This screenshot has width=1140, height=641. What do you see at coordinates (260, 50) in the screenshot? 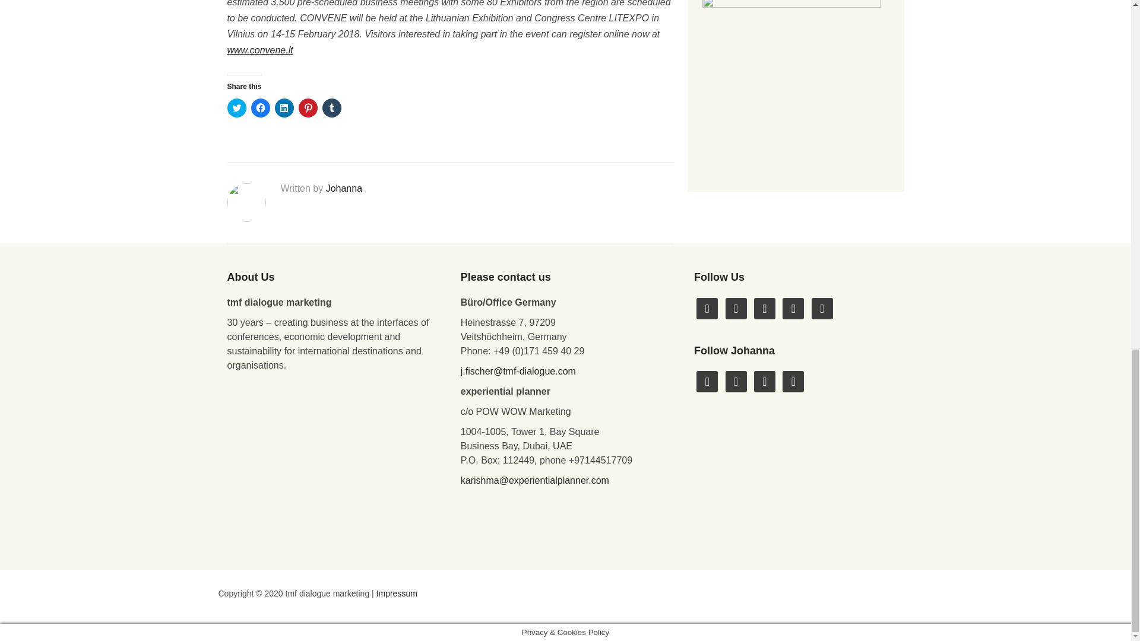
I see `www.convene.lt` at bounding box center [260, 50].